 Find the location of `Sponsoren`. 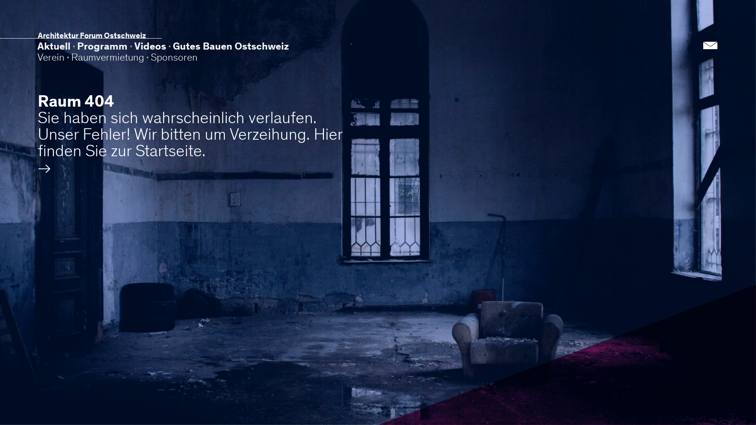

Sponsoren is located at coordinates (174, 57).